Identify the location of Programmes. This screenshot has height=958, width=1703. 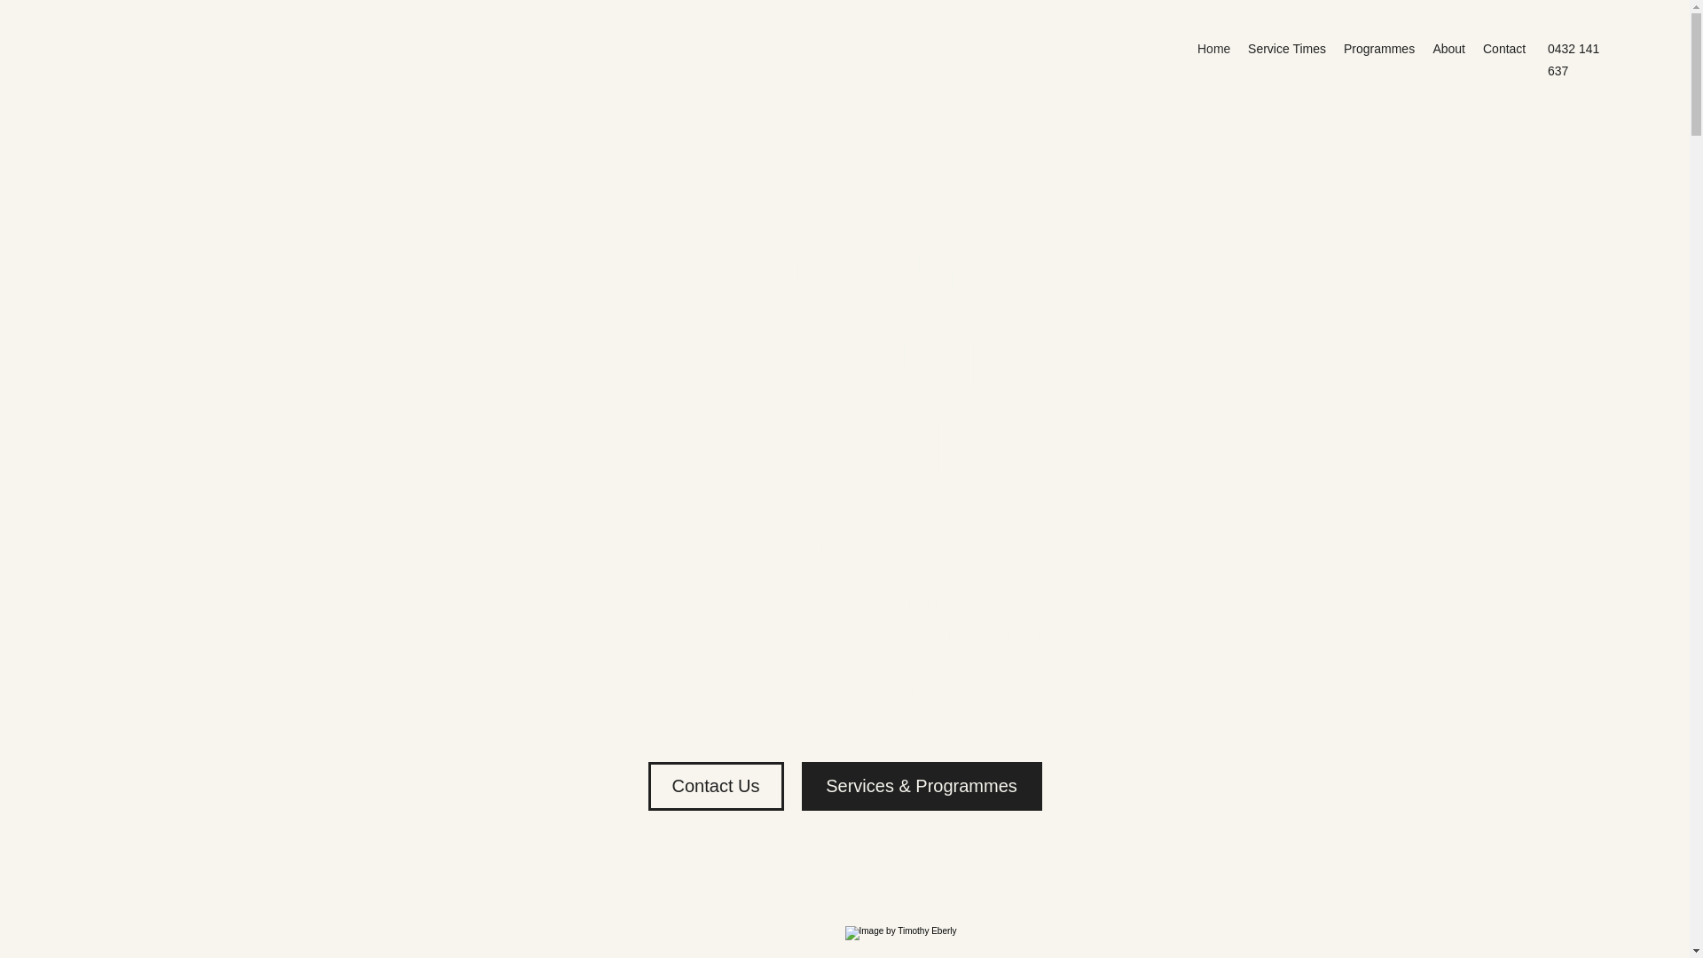
(1379, 49).